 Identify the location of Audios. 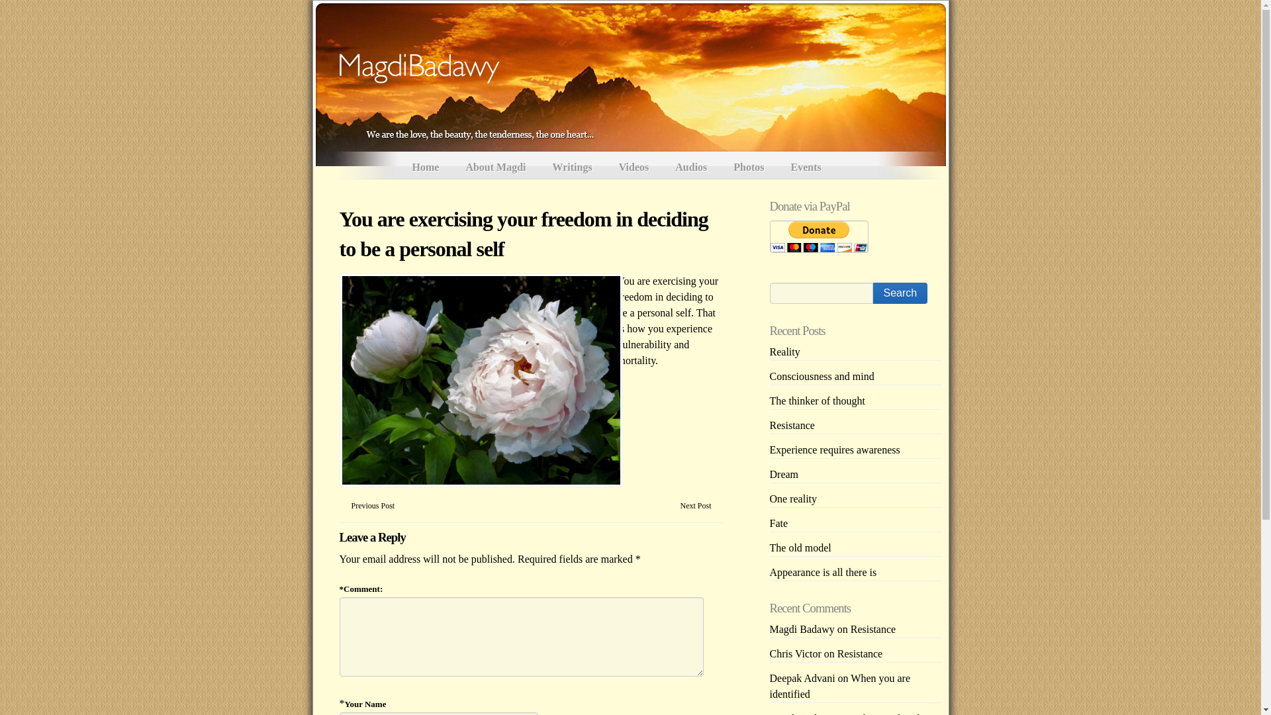
(691, 164).